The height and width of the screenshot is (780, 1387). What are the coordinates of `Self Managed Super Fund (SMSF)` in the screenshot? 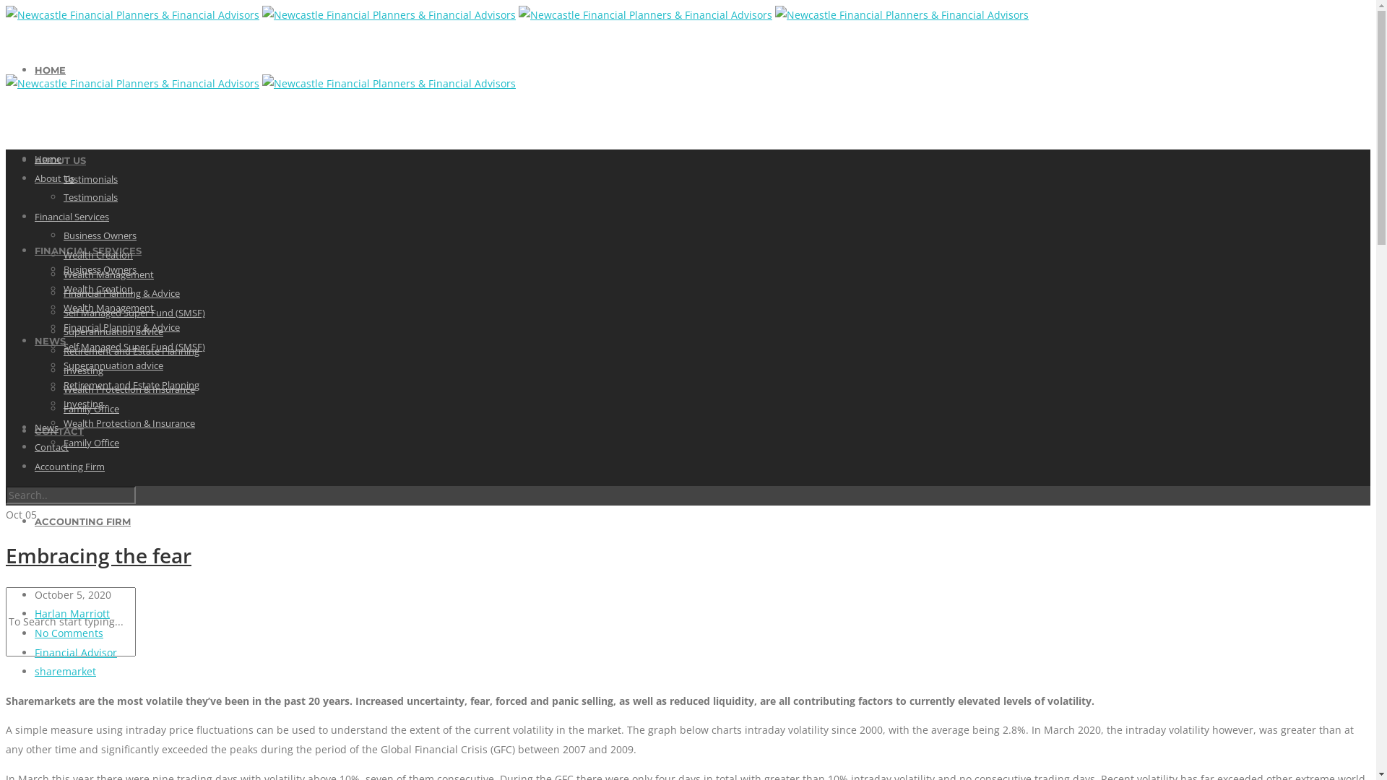 It's located at (134, 313).